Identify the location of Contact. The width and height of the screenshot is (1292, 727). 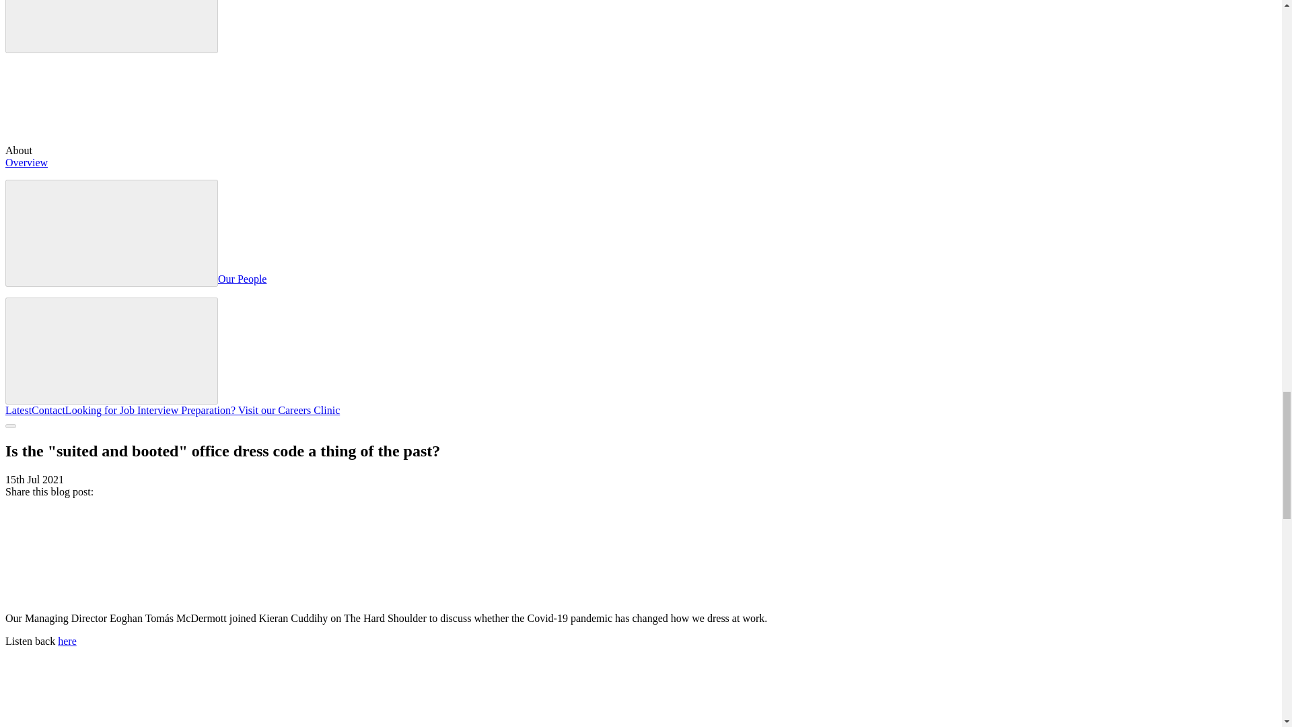
(48, 409).